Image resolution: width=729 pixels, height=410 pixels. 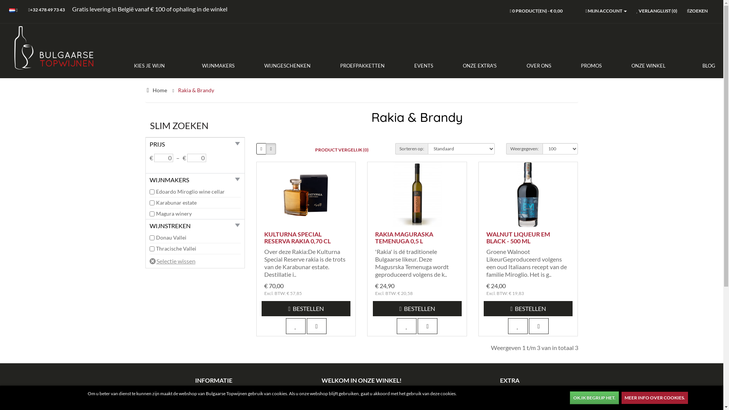 What do you see at coordinates (417, 194) in the screenshot?
I see `Rakia Maguraska Temenuga 0,5 l` at bounding box center [417, 194].